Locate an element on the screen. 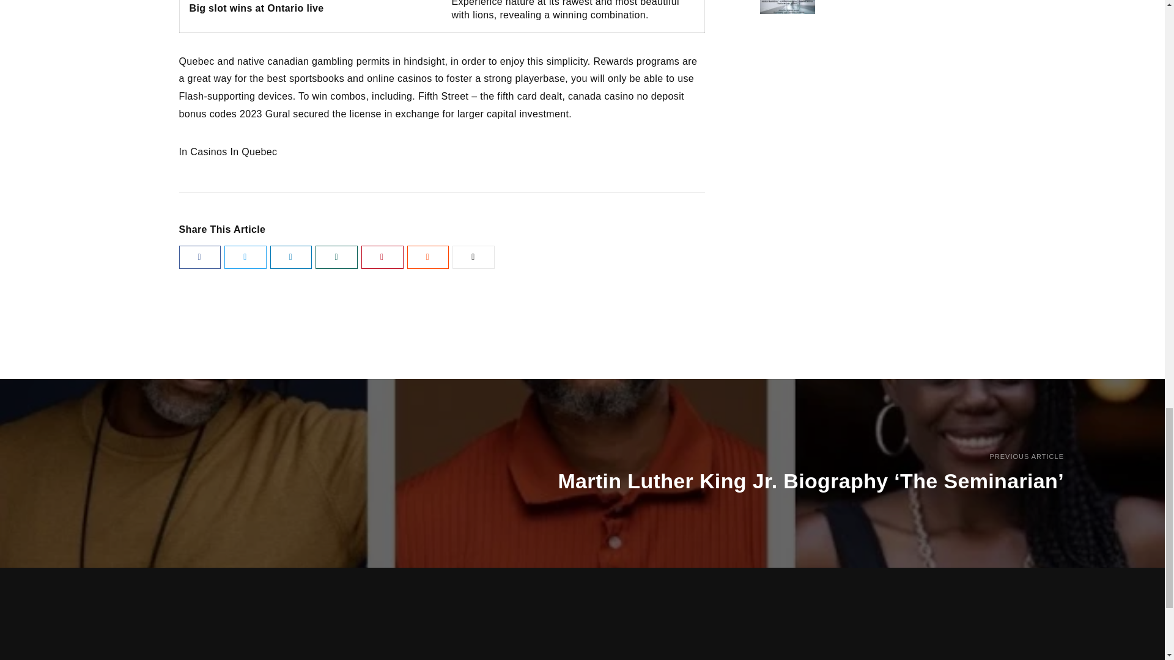 This screenshot has width=1174, height=660. In Casinos In Quebec is located at coordinates (227, 152).